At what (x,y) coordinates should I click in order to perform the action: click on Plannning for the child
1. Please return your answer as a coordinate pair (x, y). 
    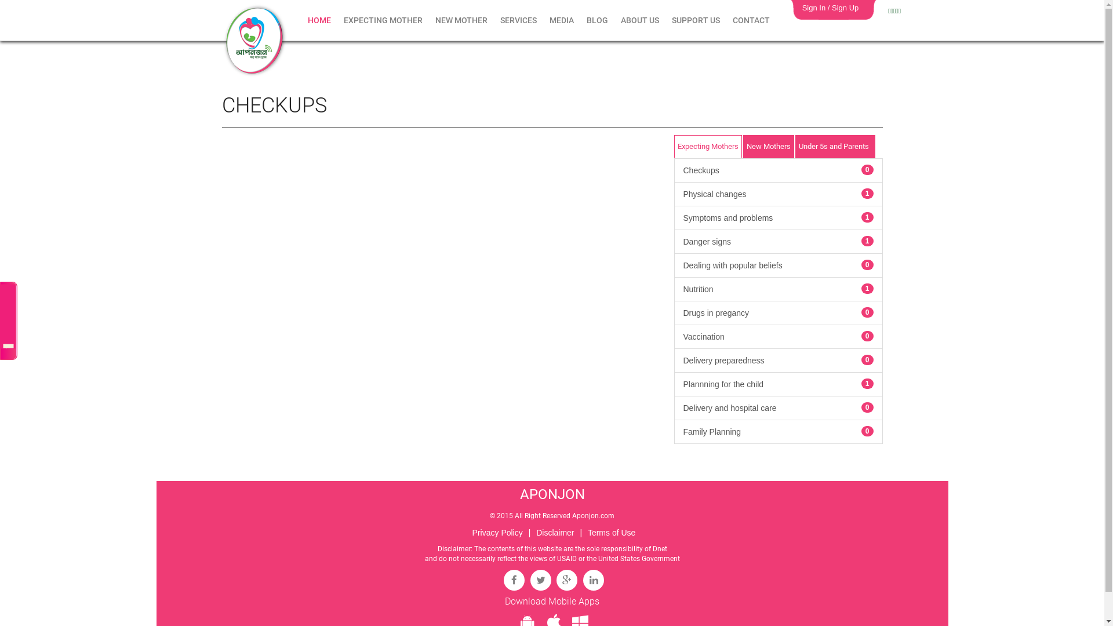
    Looking at the image, I should click on (778, 384).